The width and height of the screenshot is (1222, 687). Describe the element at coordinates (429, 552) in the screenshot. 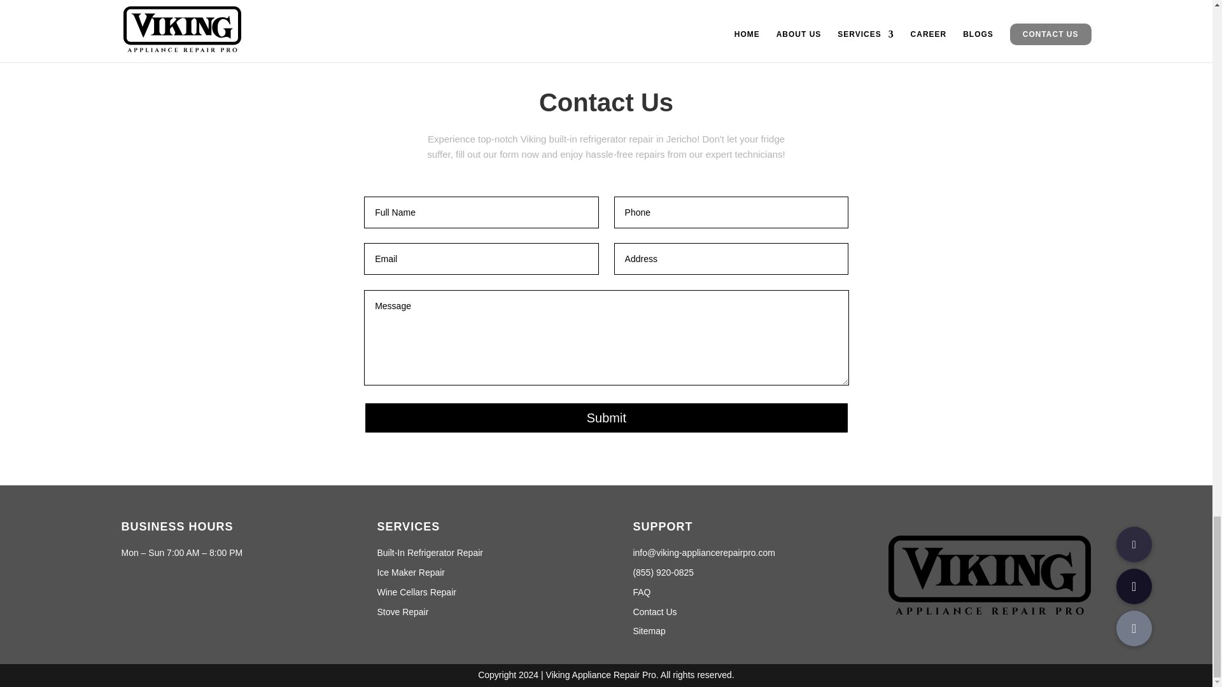

I see `Built-In Refrigerator Repair` at that location.